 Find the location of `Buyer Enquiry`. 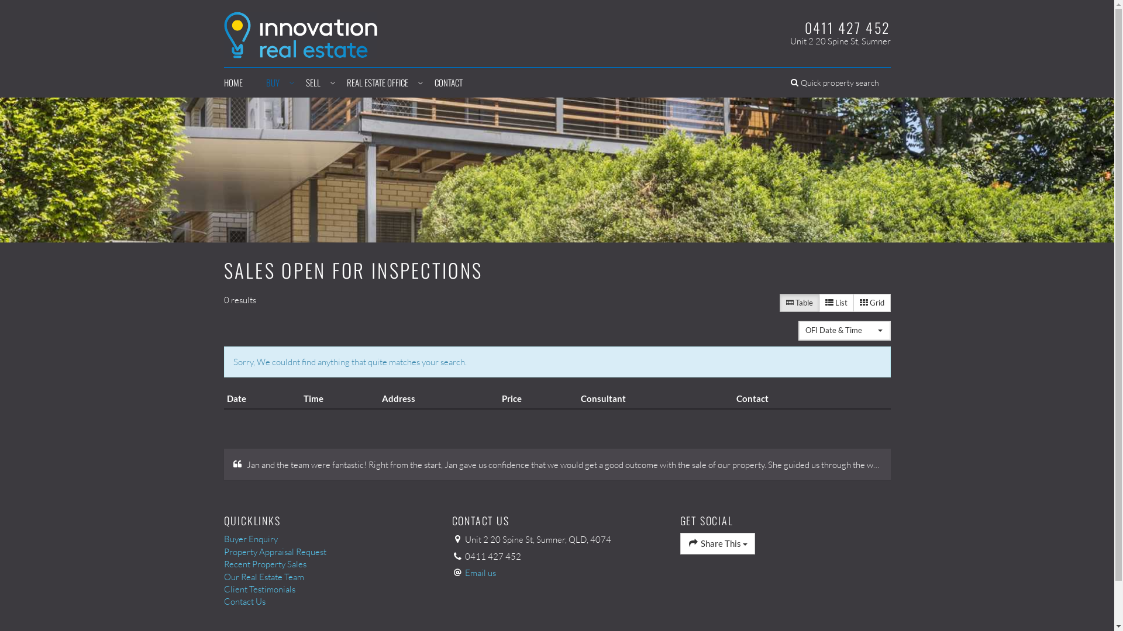

Buyer Enquiry is located at coordinates (329, 539).